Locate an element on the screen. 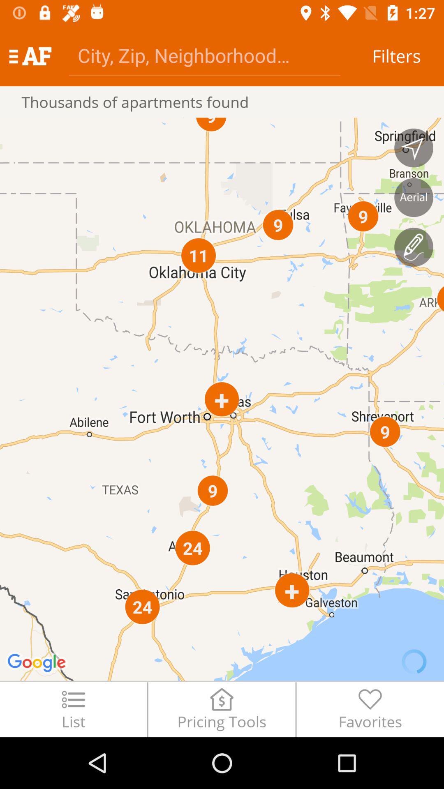 The width and height of the screenshot is (444, 789). flip to the list icon is located at coordinates (73, 709).